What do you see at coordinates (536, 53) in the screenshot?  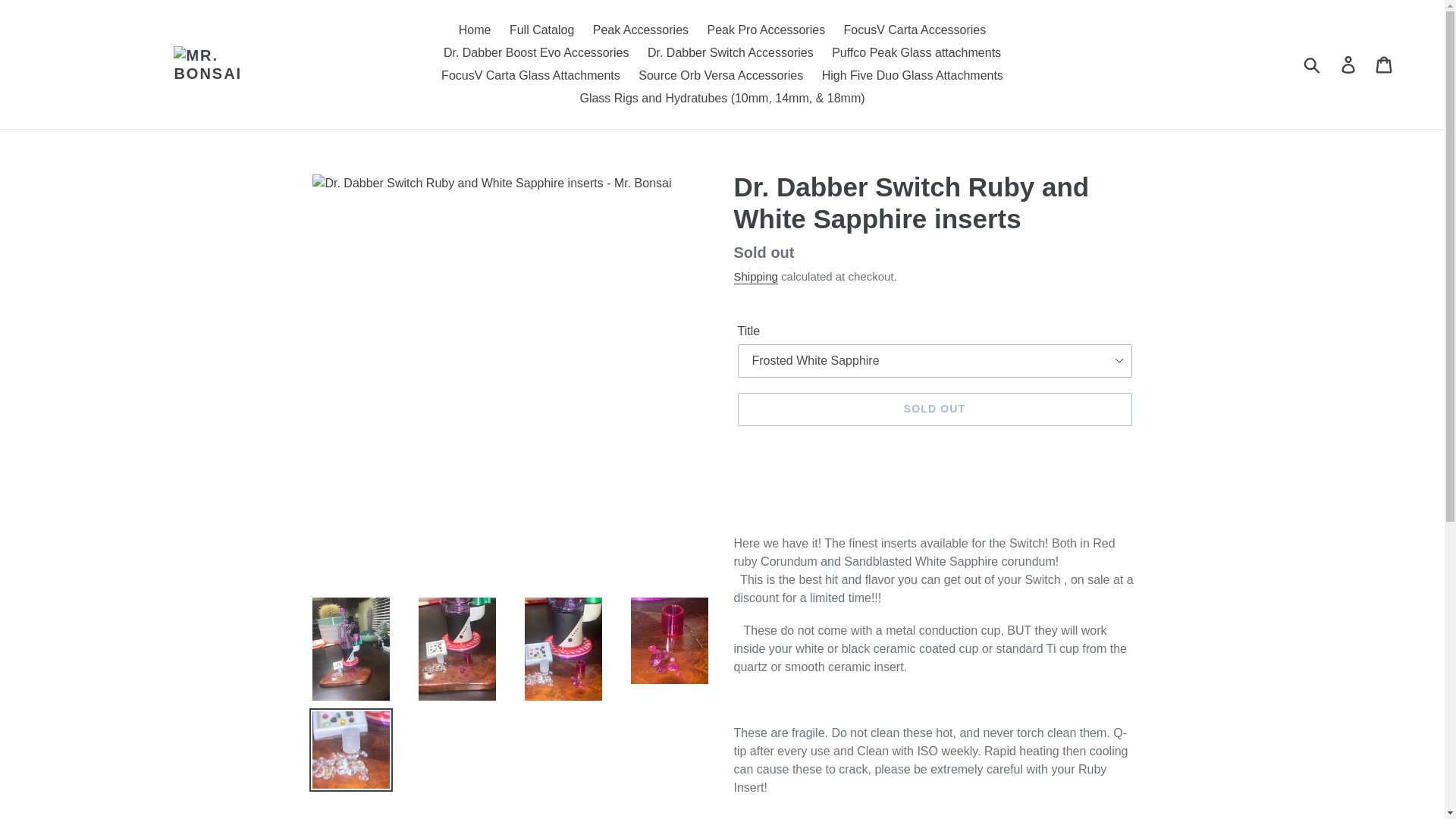 I see `Dr. Dabber Boost Evo Accessories` at bounding box center [536, 53].